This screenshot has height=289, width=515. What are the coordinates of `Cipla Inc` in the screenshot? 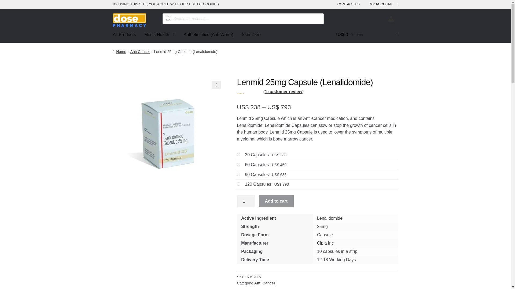 It's located at (325, 243).